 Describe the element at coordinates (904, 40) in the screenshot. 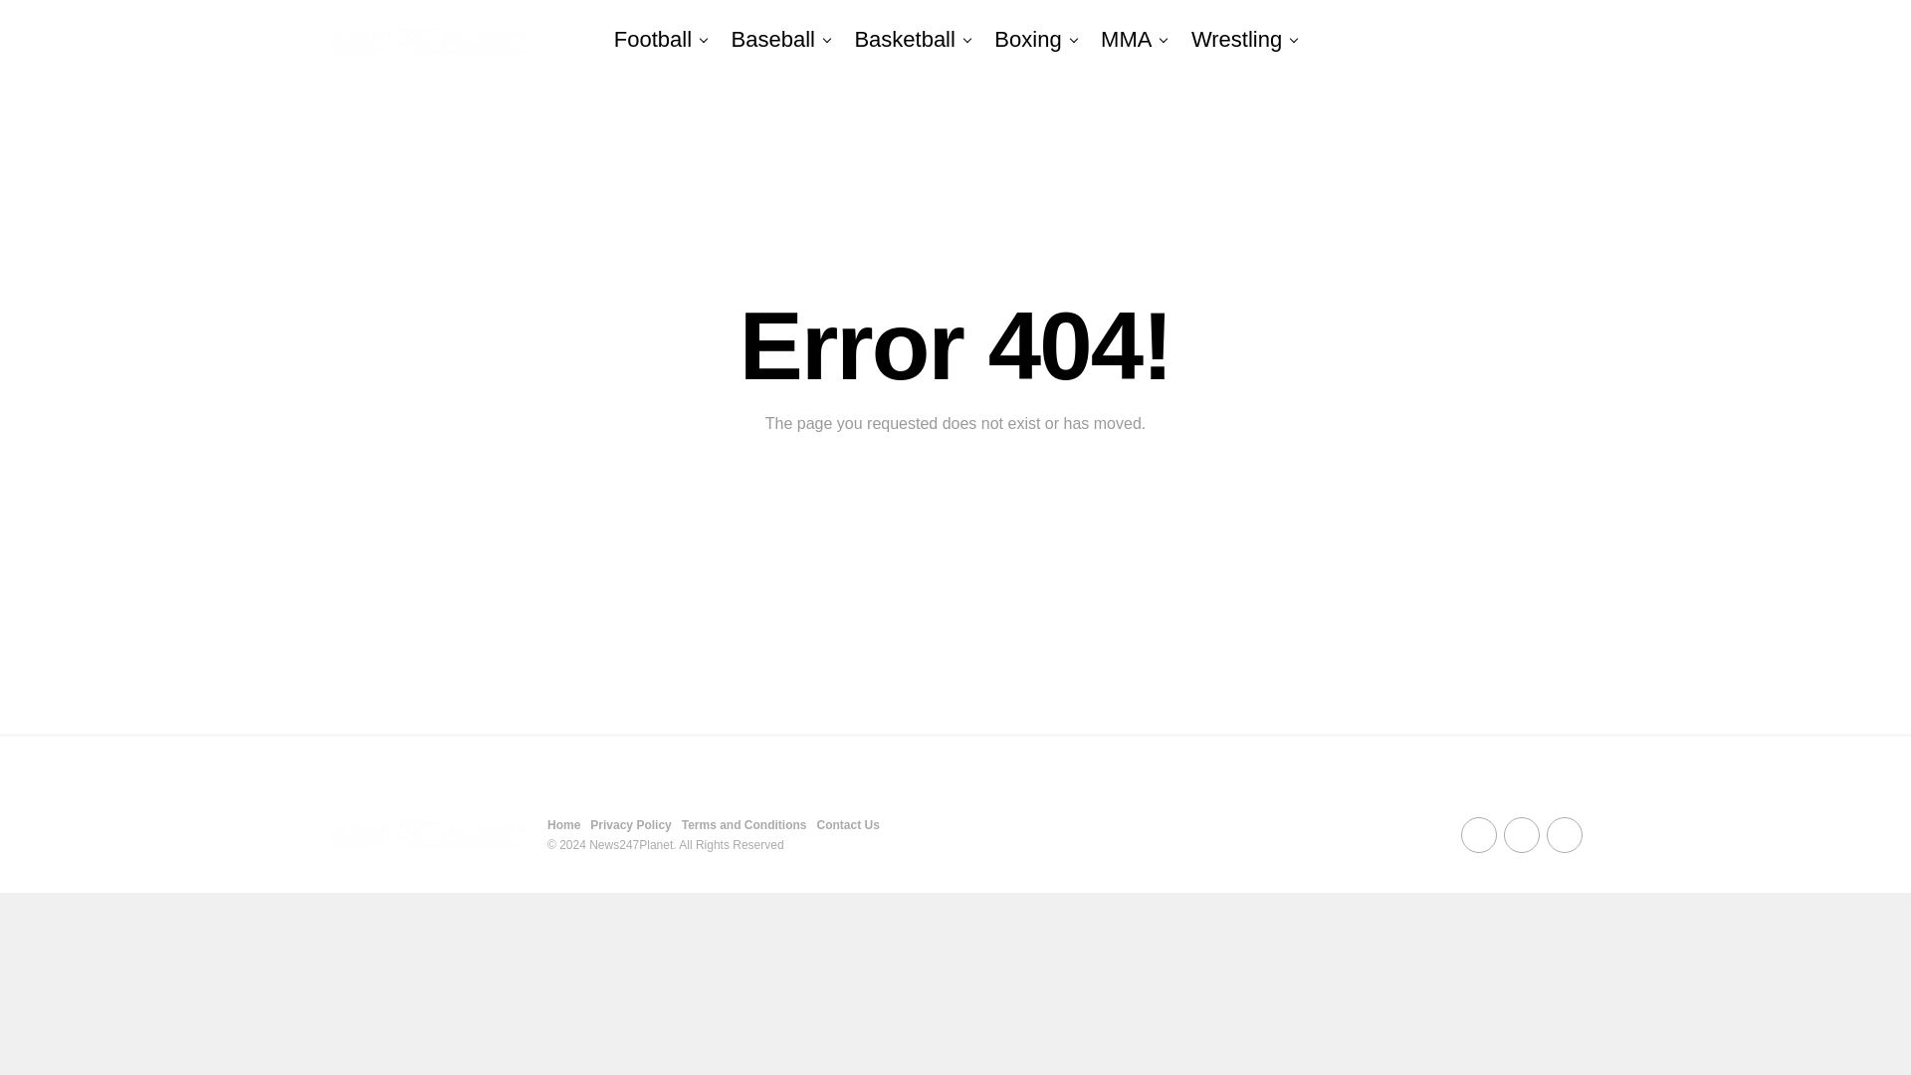

I see `Basketball` at that location.